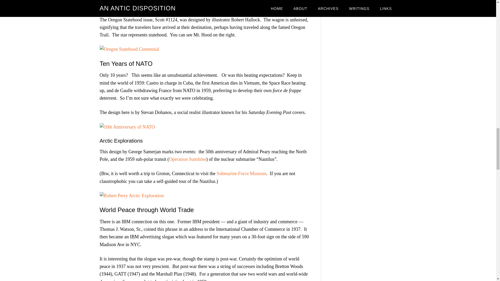  What do you see at coordinates (187, 159) in the screenshot?
I see `Operation Sunshine` at bounding box center [187, 159].